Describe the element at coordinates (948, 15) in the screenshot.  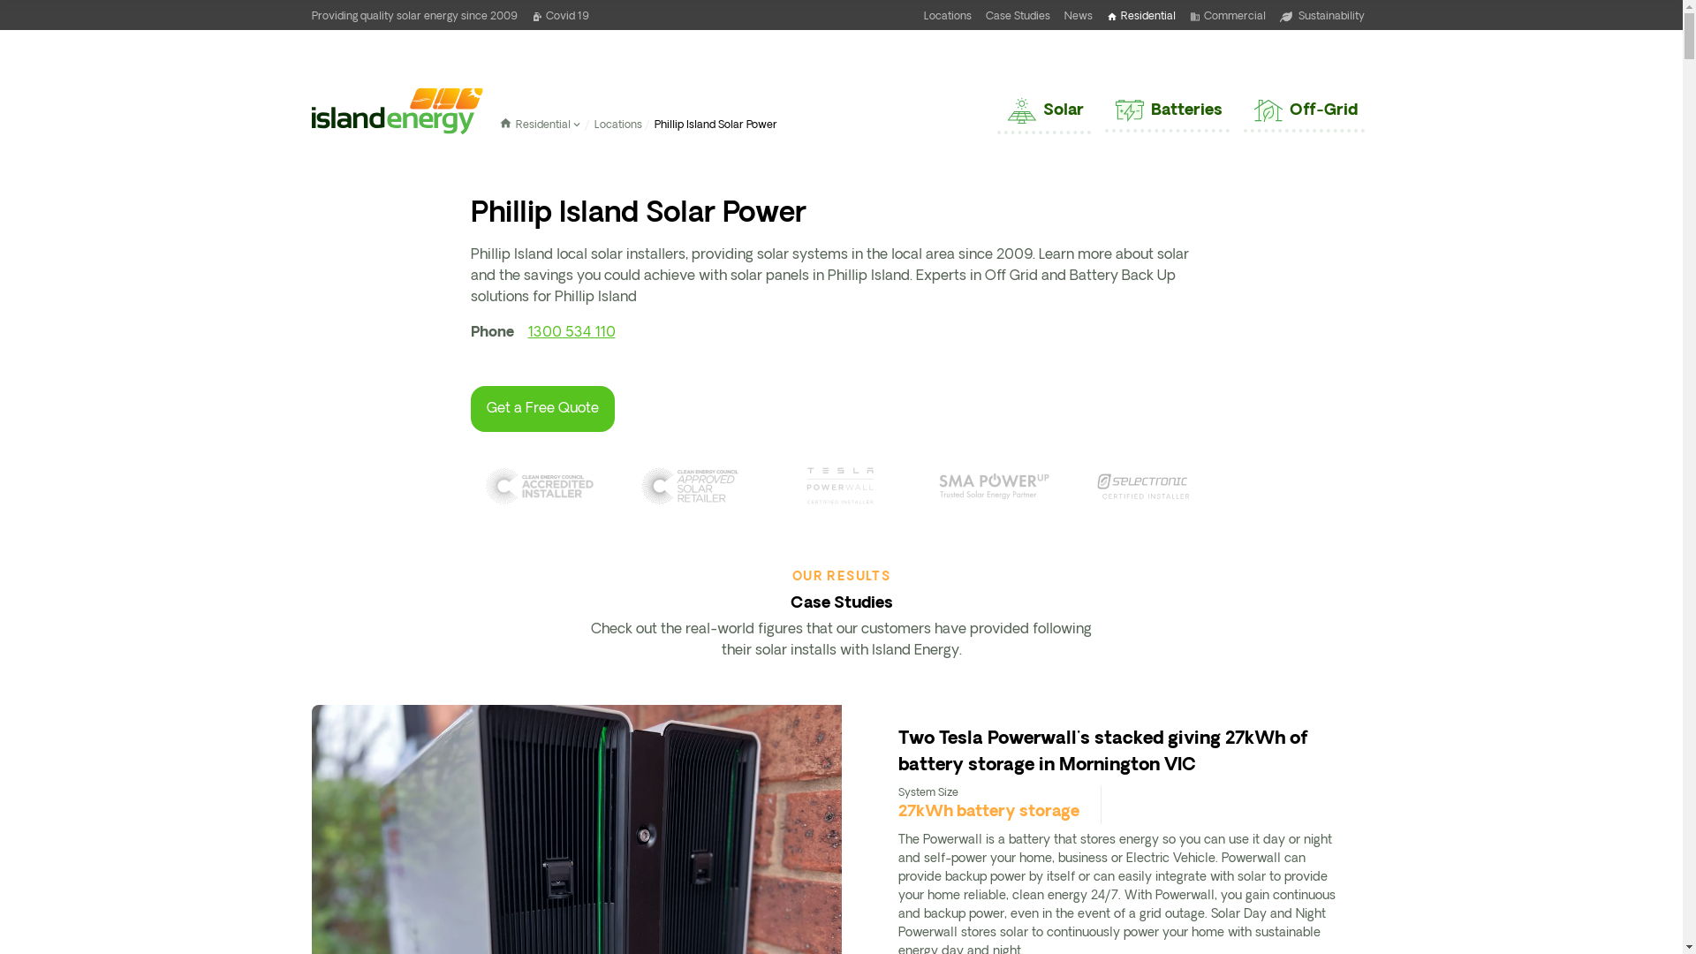
I see `Locations` at that location.